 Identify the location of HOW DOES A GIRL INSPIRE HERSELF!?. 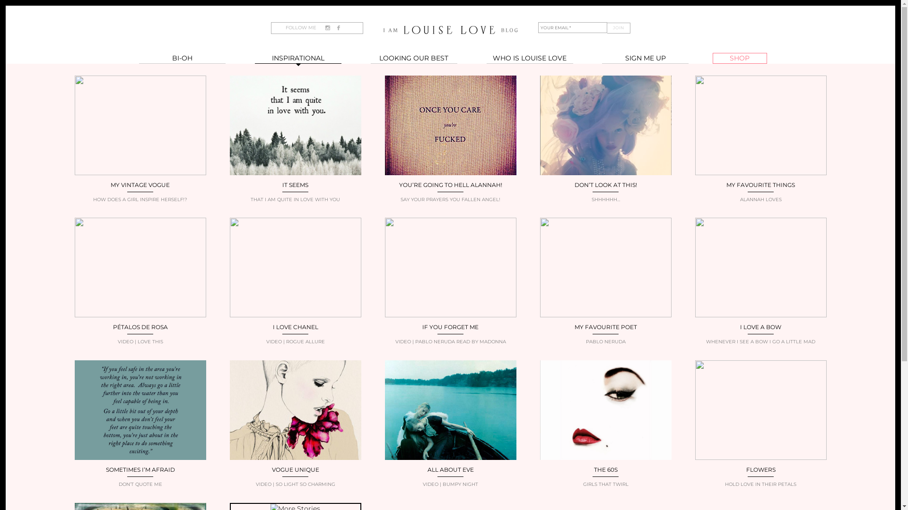
(140, 199).